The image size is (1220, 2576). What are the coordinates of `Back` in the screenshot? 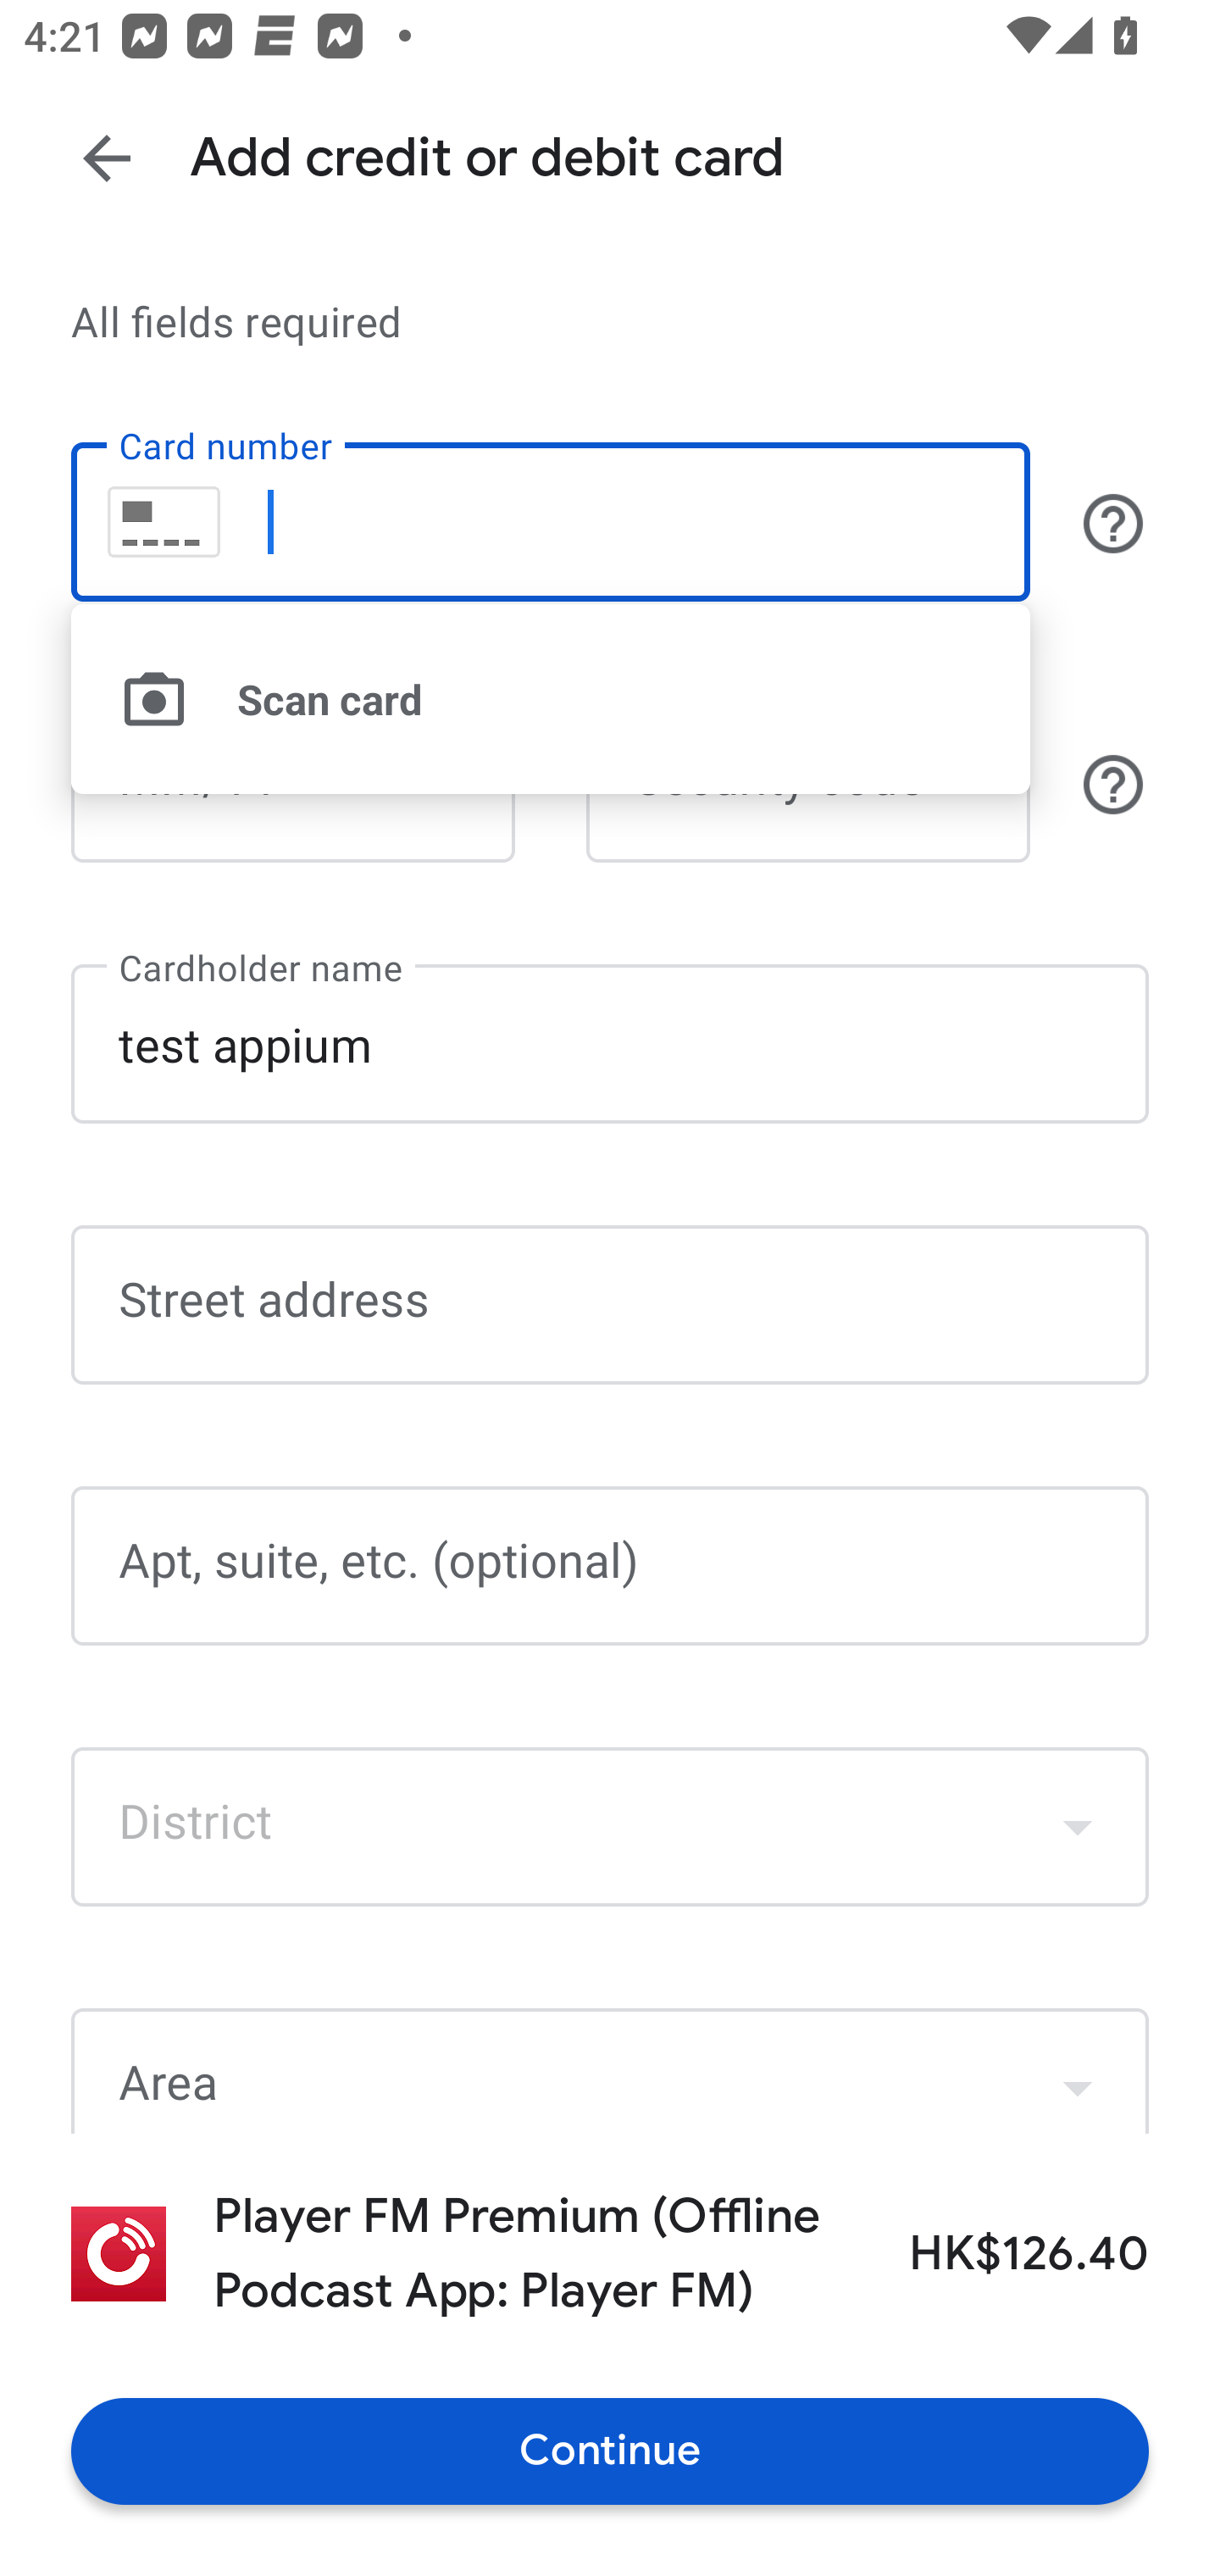 It's located at (107, 158).